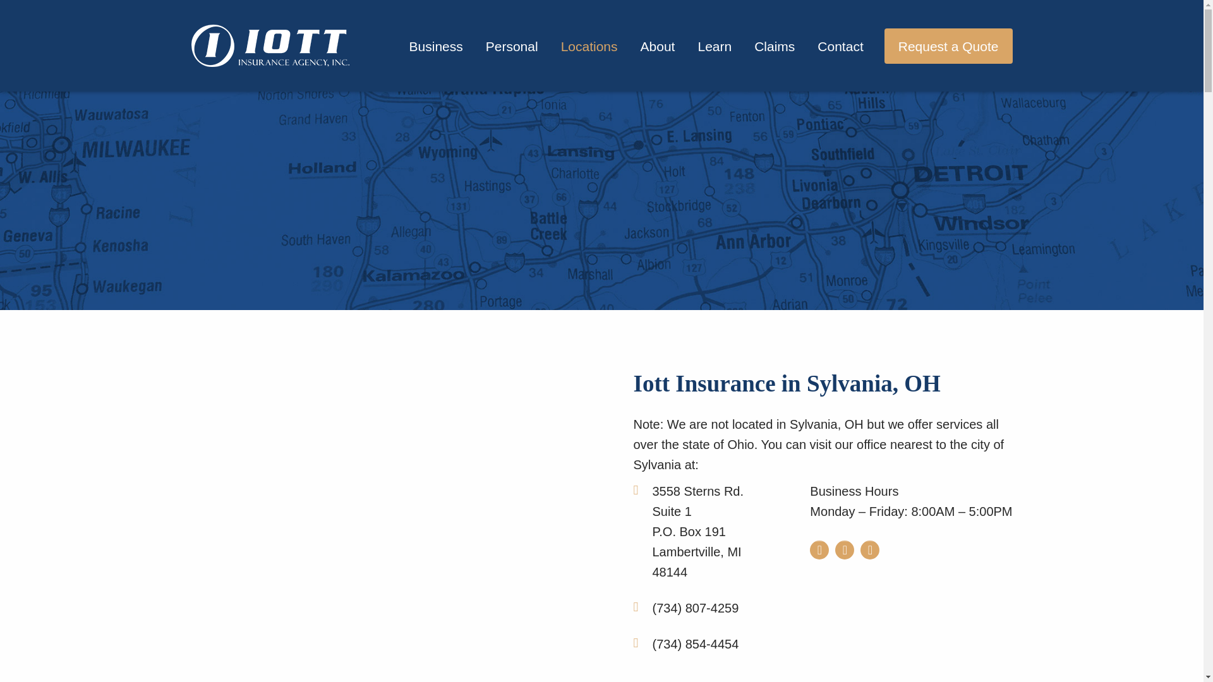 Image resolution: width=1213 pixels, height=682 pixels. I want to click on Claims, so click(436, 46).